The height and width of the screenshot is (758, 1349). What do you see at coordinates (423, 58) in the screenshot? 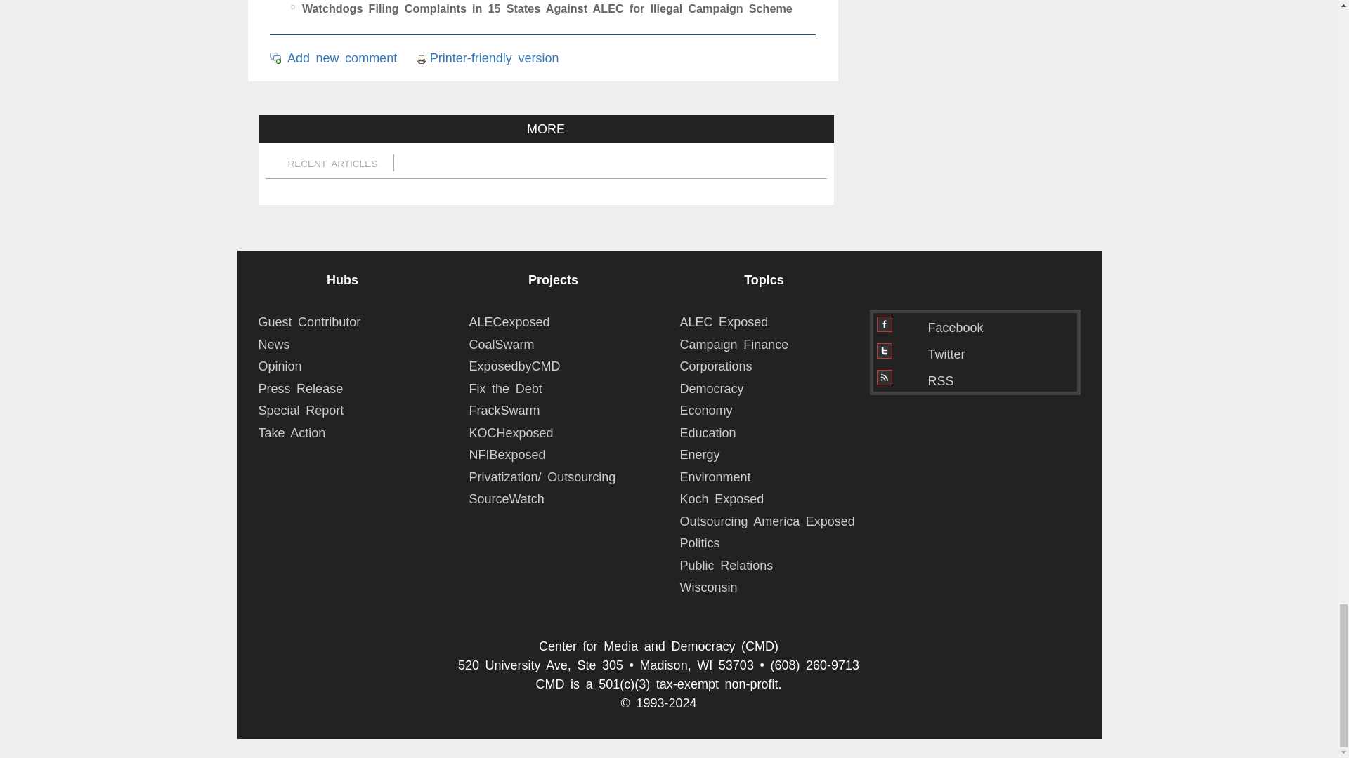
I see `Printer-friendly version` at bounding box center [423, 58].